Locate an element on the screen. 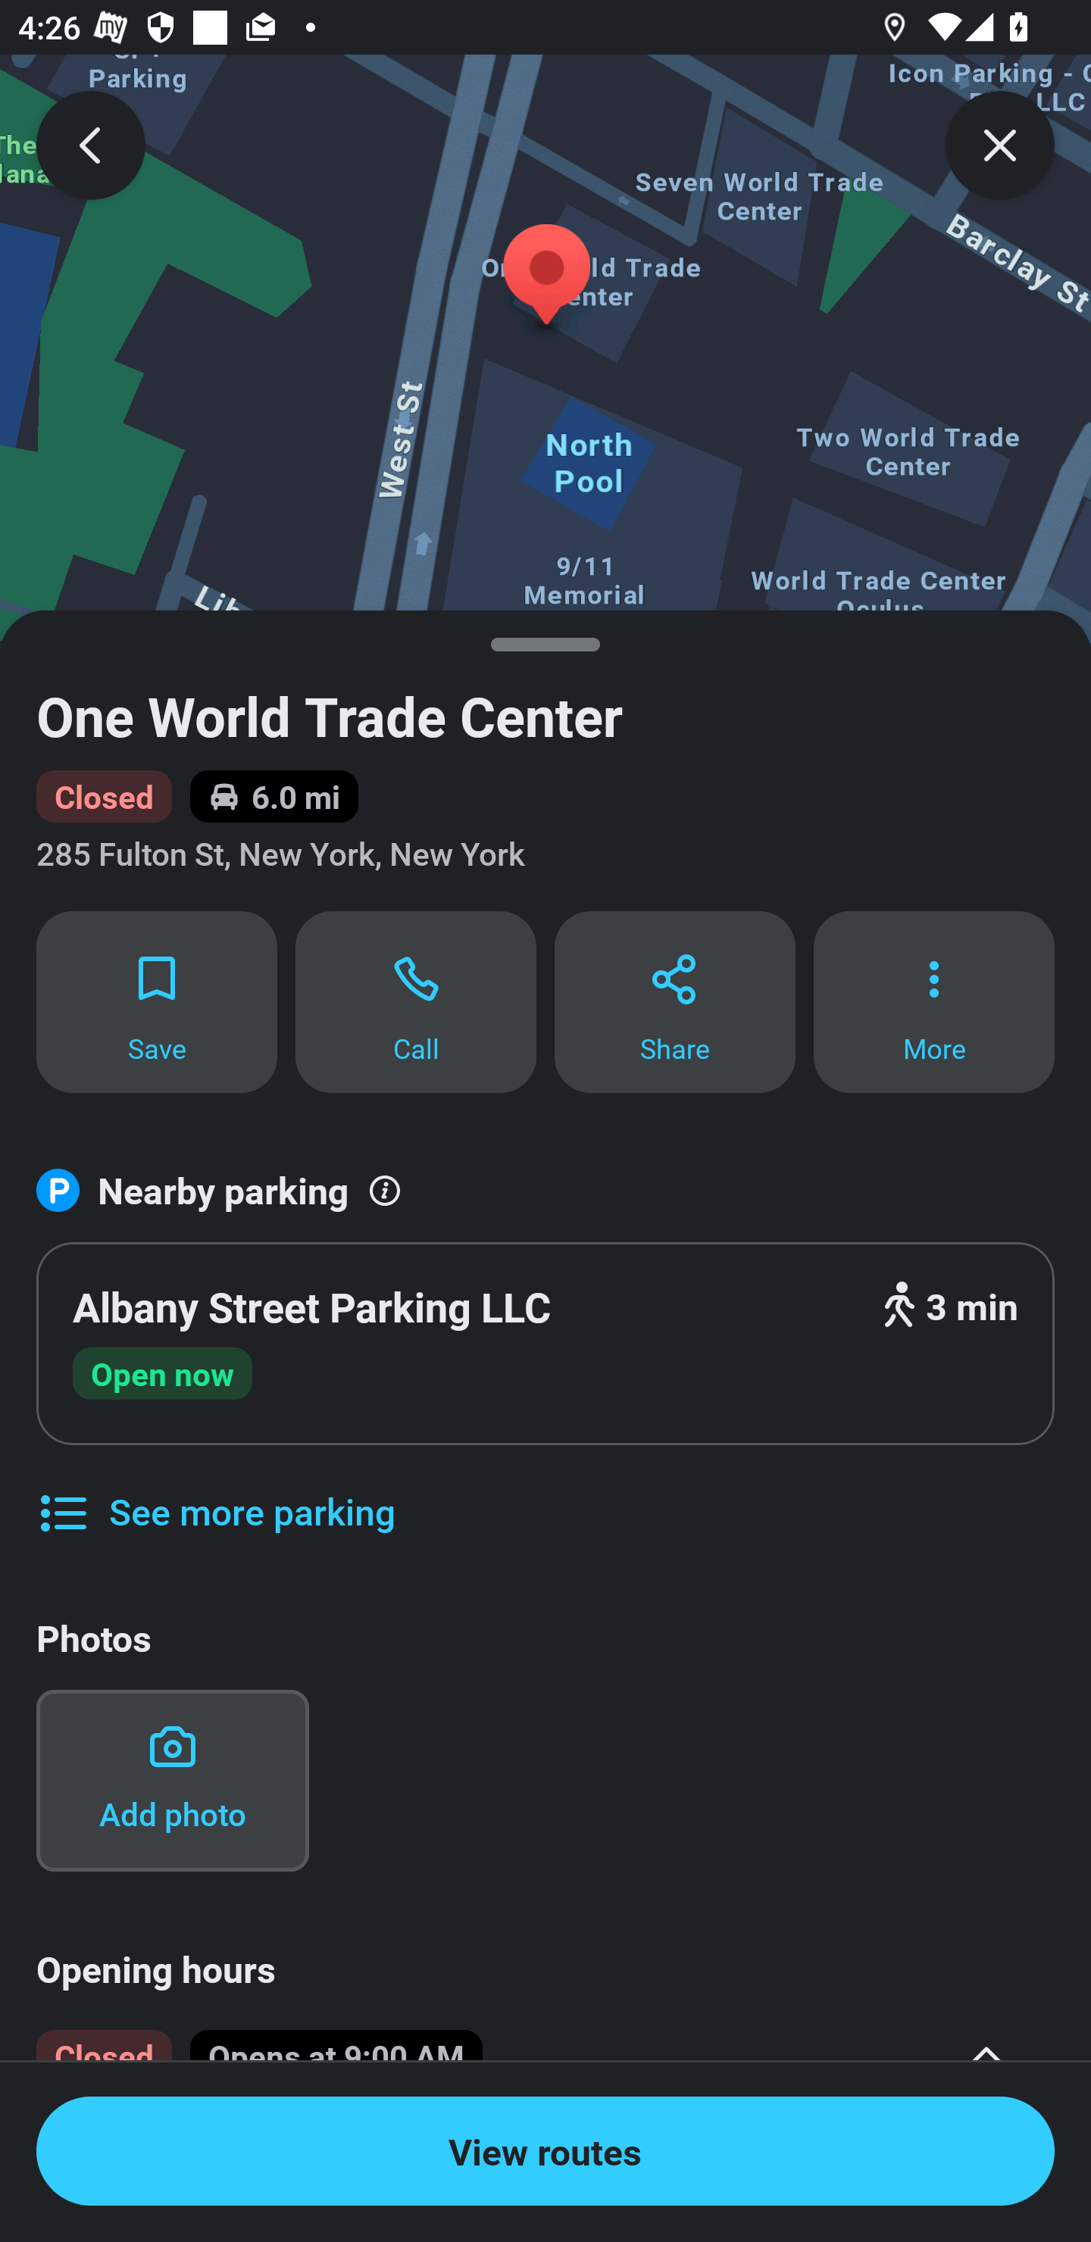 The height and width of the screenshot is (2242, 1091). See more parking is located at coordinates (215, 1493).